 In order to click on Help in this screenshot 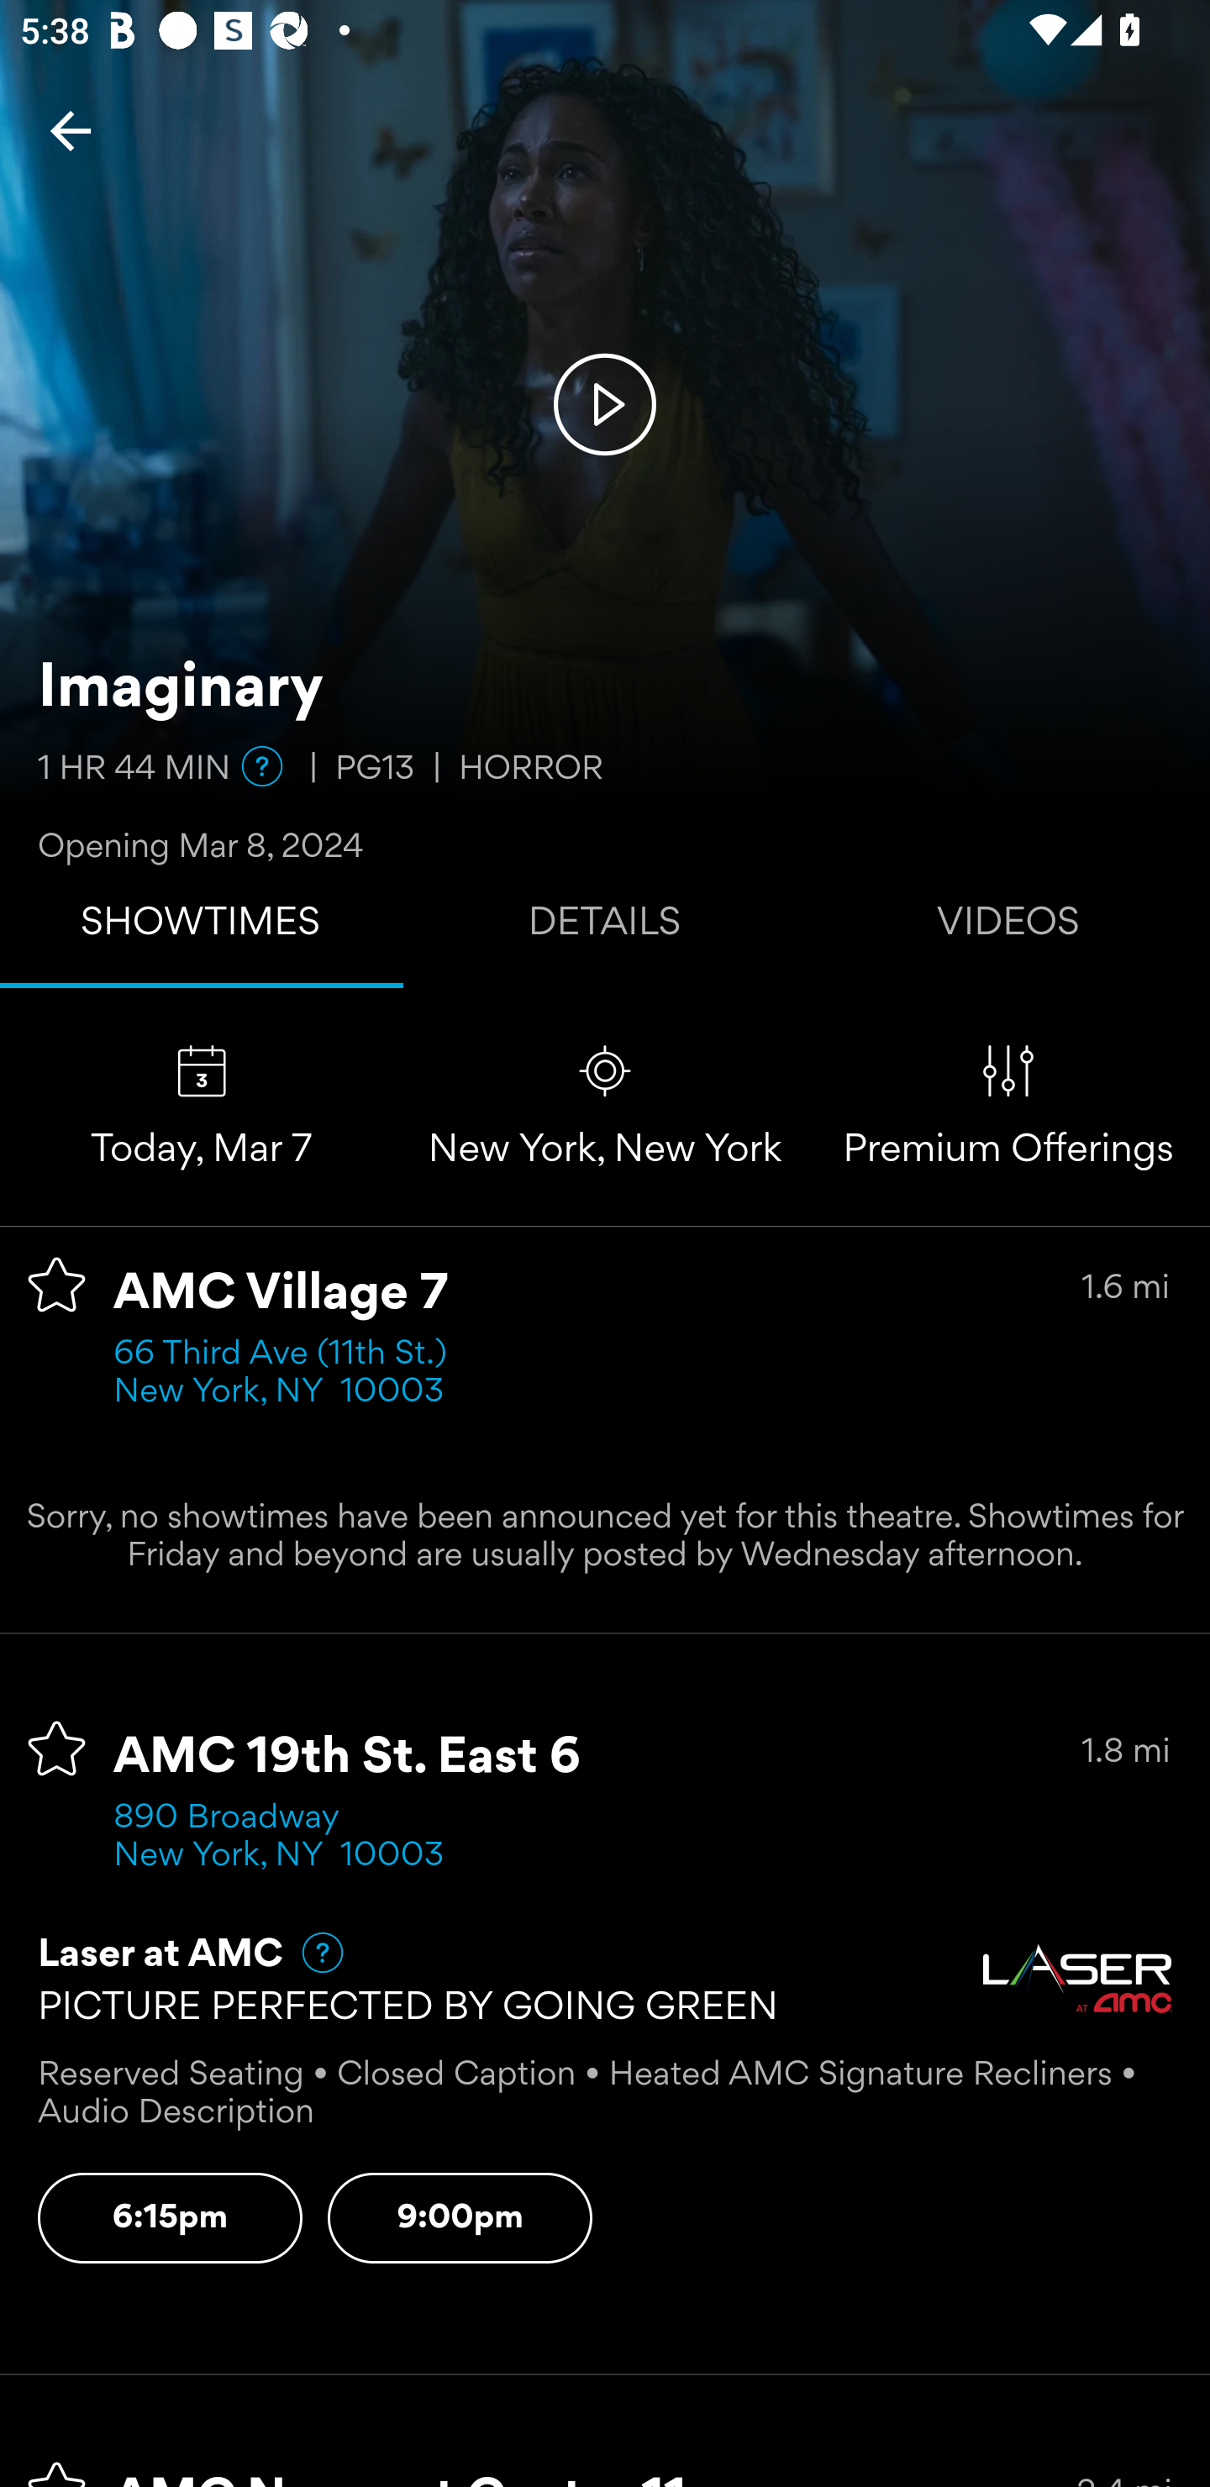, I will do `click(309, 1953)`.